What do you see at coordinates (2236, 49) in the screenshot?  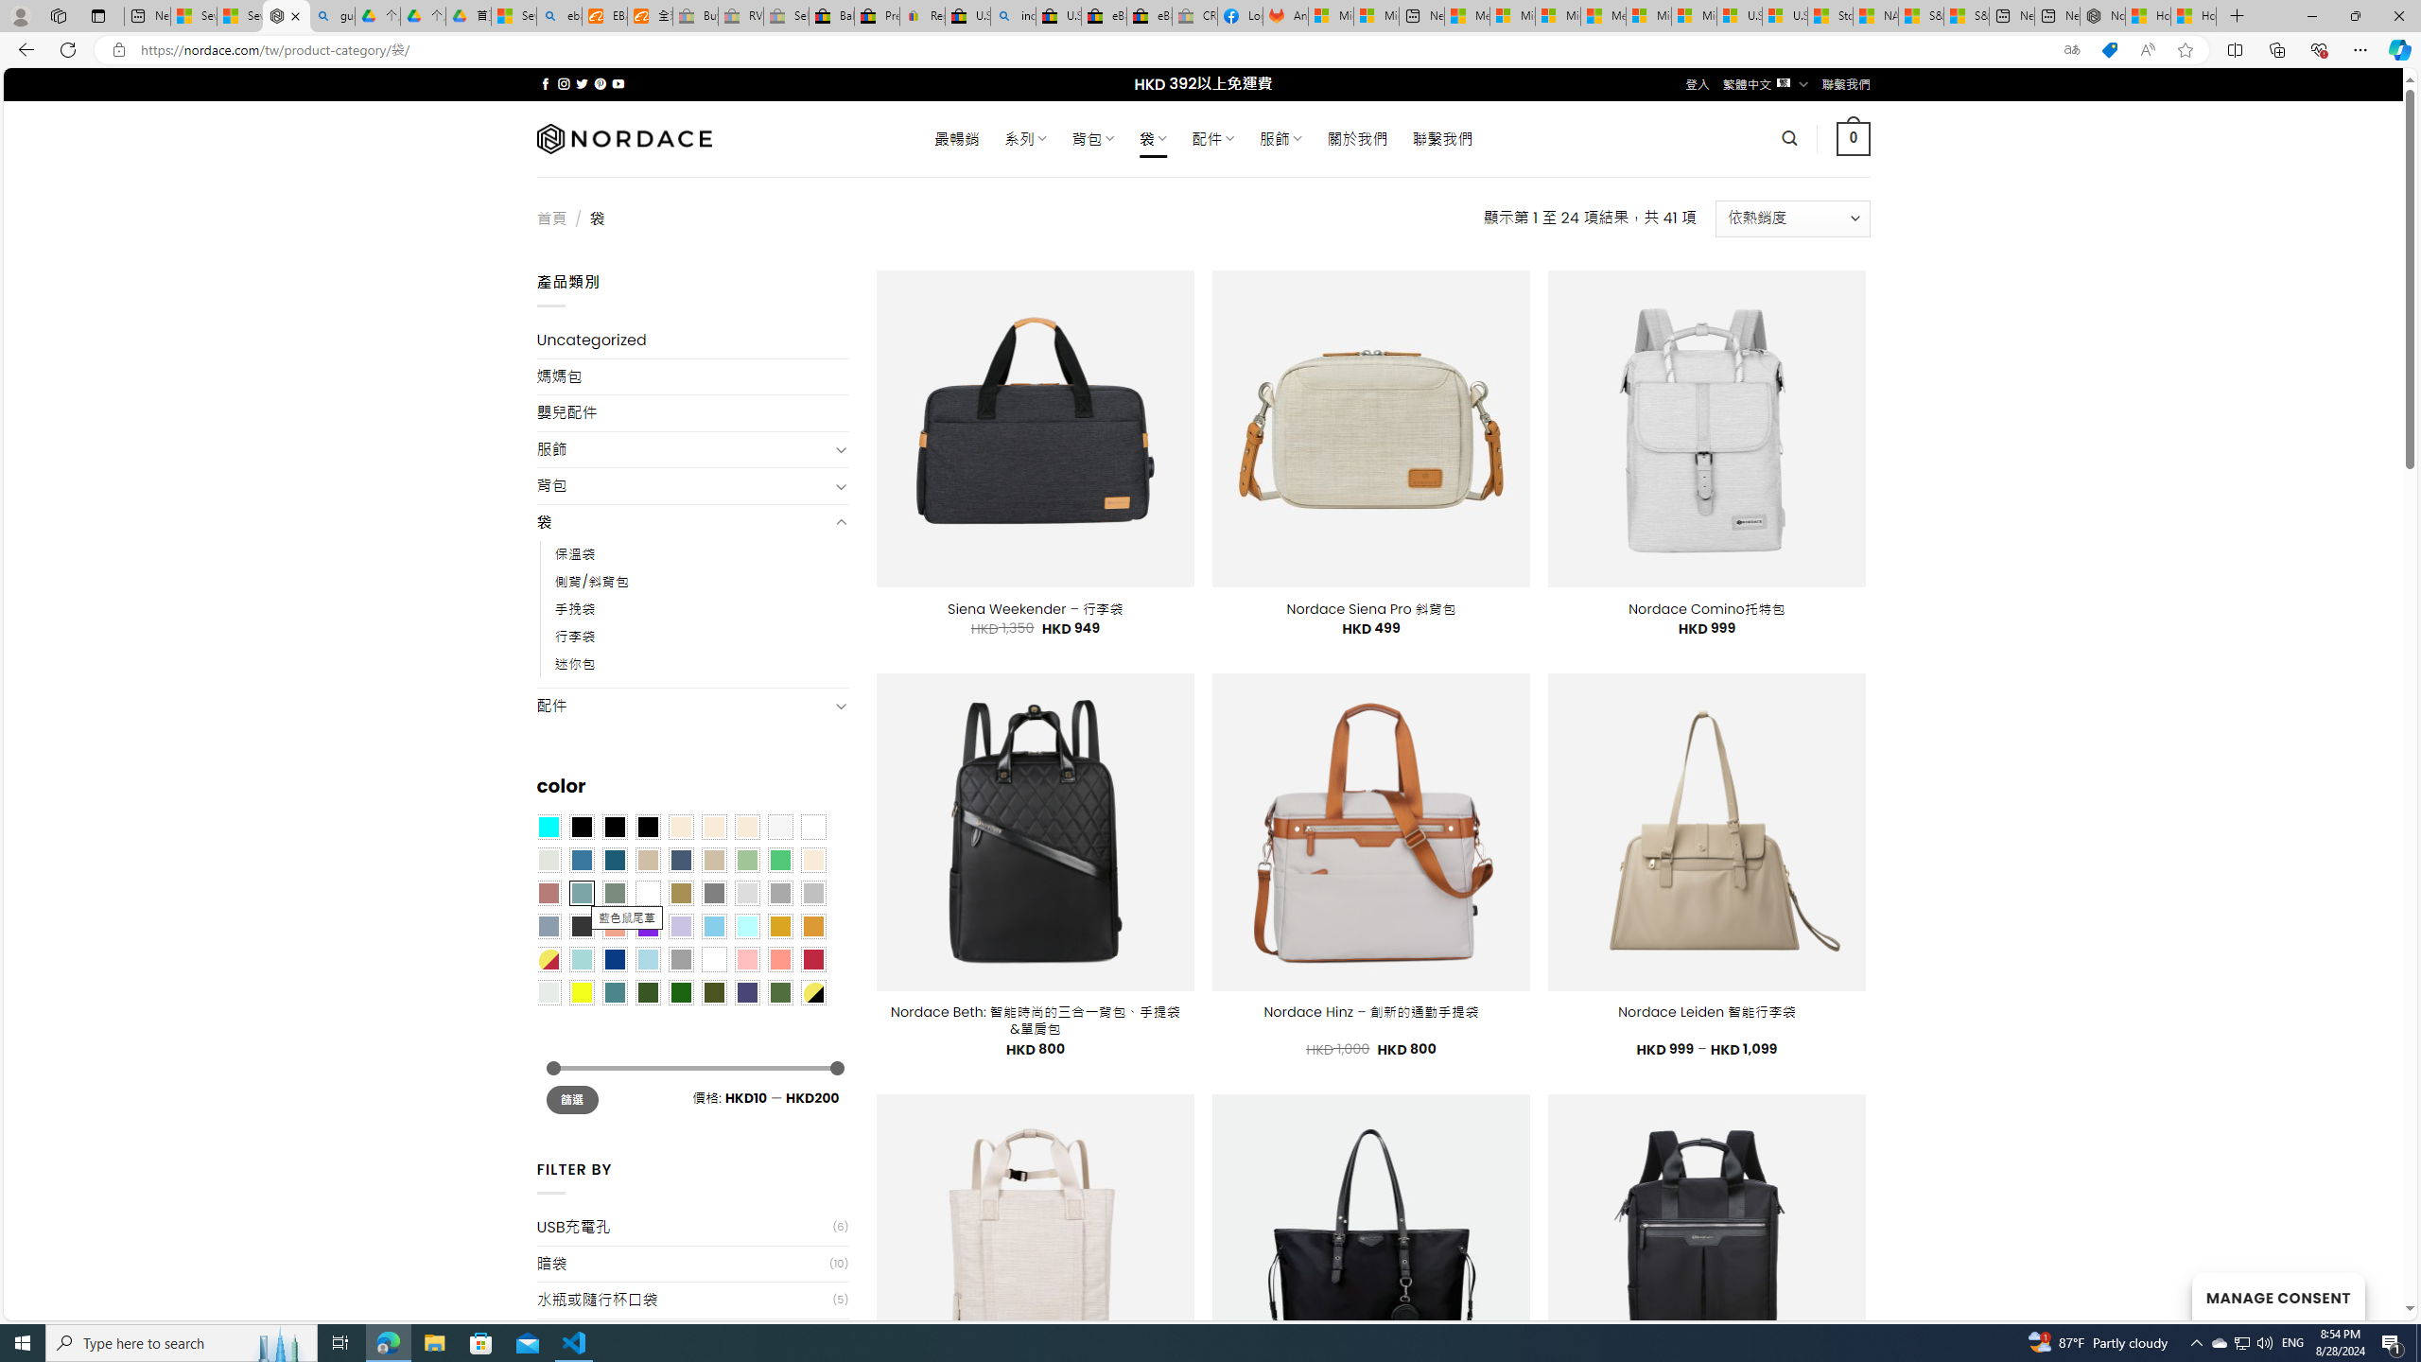 I see `Split screen` at bounding box center [2236, 49].